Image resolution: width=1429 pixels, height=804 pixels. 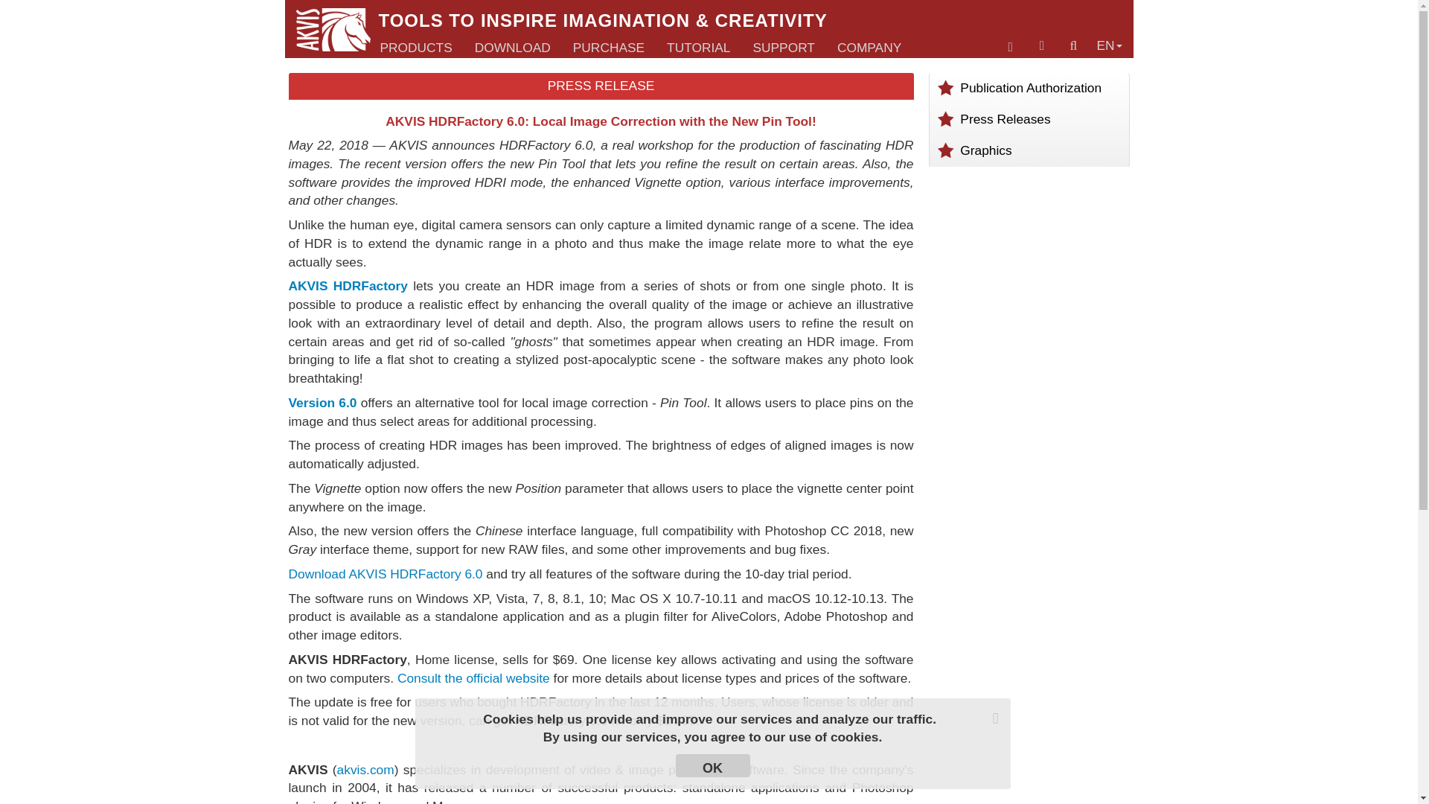 What do you see at coordinates (1109, 45) in the screenshot?
I see `EN` at bounding box center [1109, 45].